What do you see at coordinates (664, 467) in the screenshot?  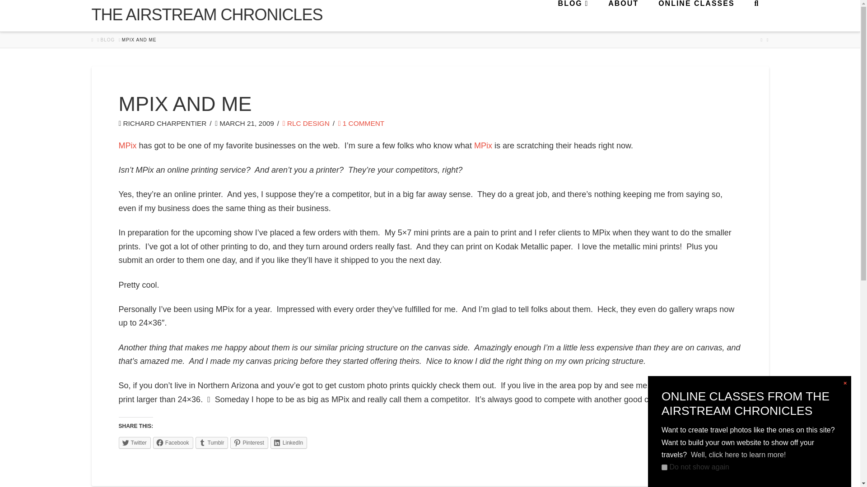 I see `1` at bounding box center [664, 467].